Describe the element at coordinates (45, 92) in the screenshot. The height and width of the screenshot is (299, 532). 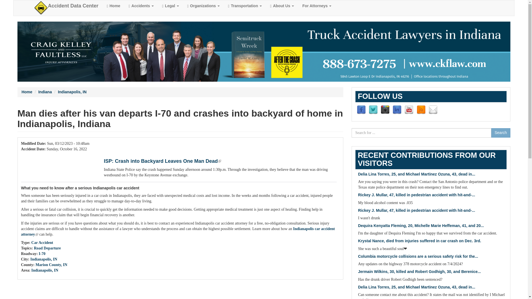
I see `Indiana` at that location.